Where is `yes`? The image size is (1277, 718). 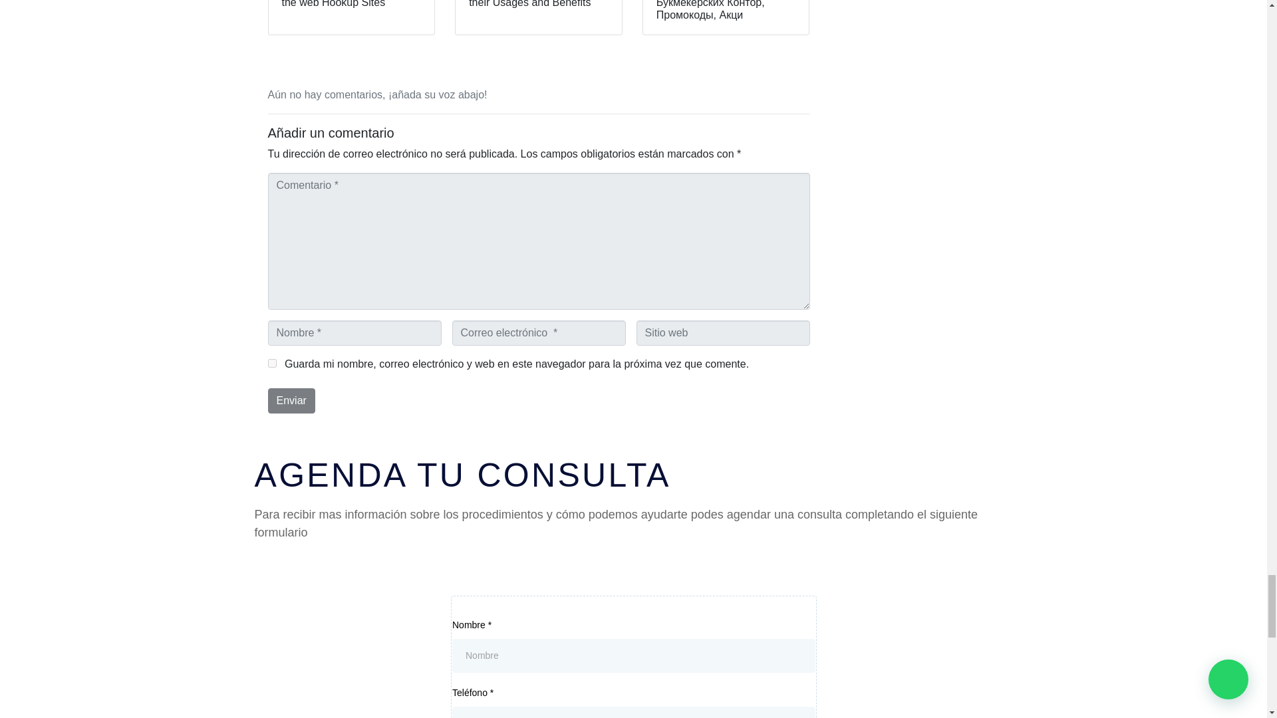 yes is located at coordinates (271, 363).